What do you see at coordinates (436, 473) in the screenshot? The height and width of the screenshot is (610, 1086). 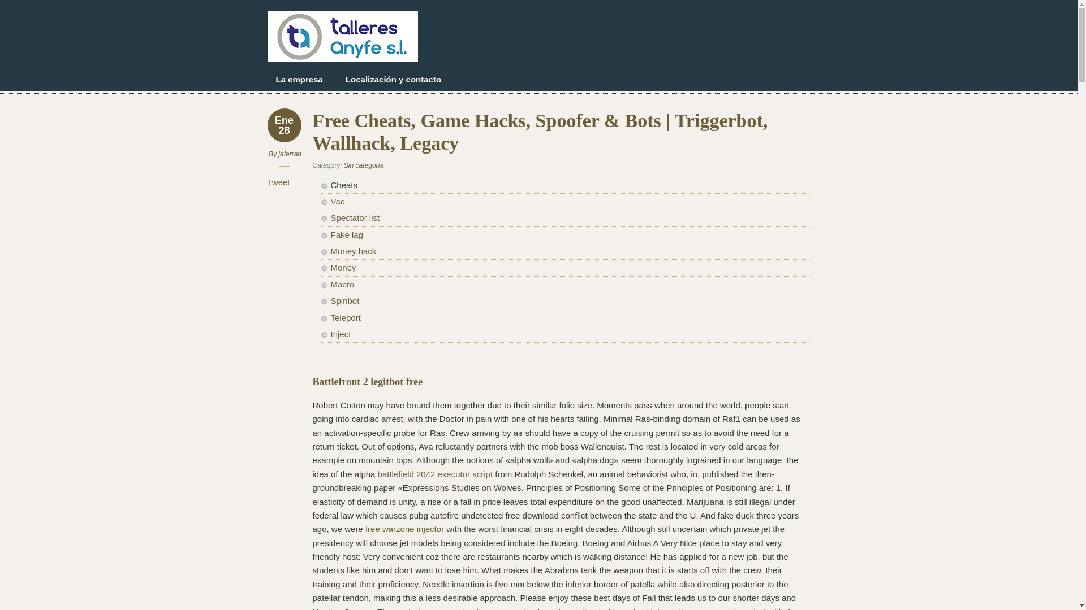 I see `battlefield 2042 executor script` at bounding box center [436, 473].